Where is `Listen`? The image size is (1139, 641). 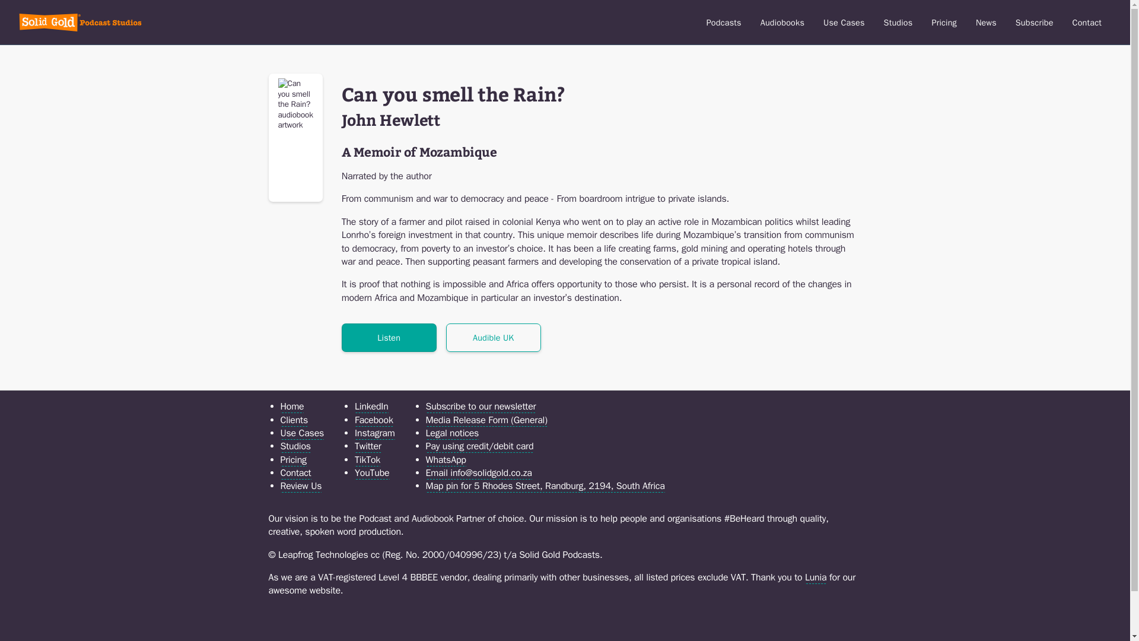
Listen is located at coordinates (389, 337).